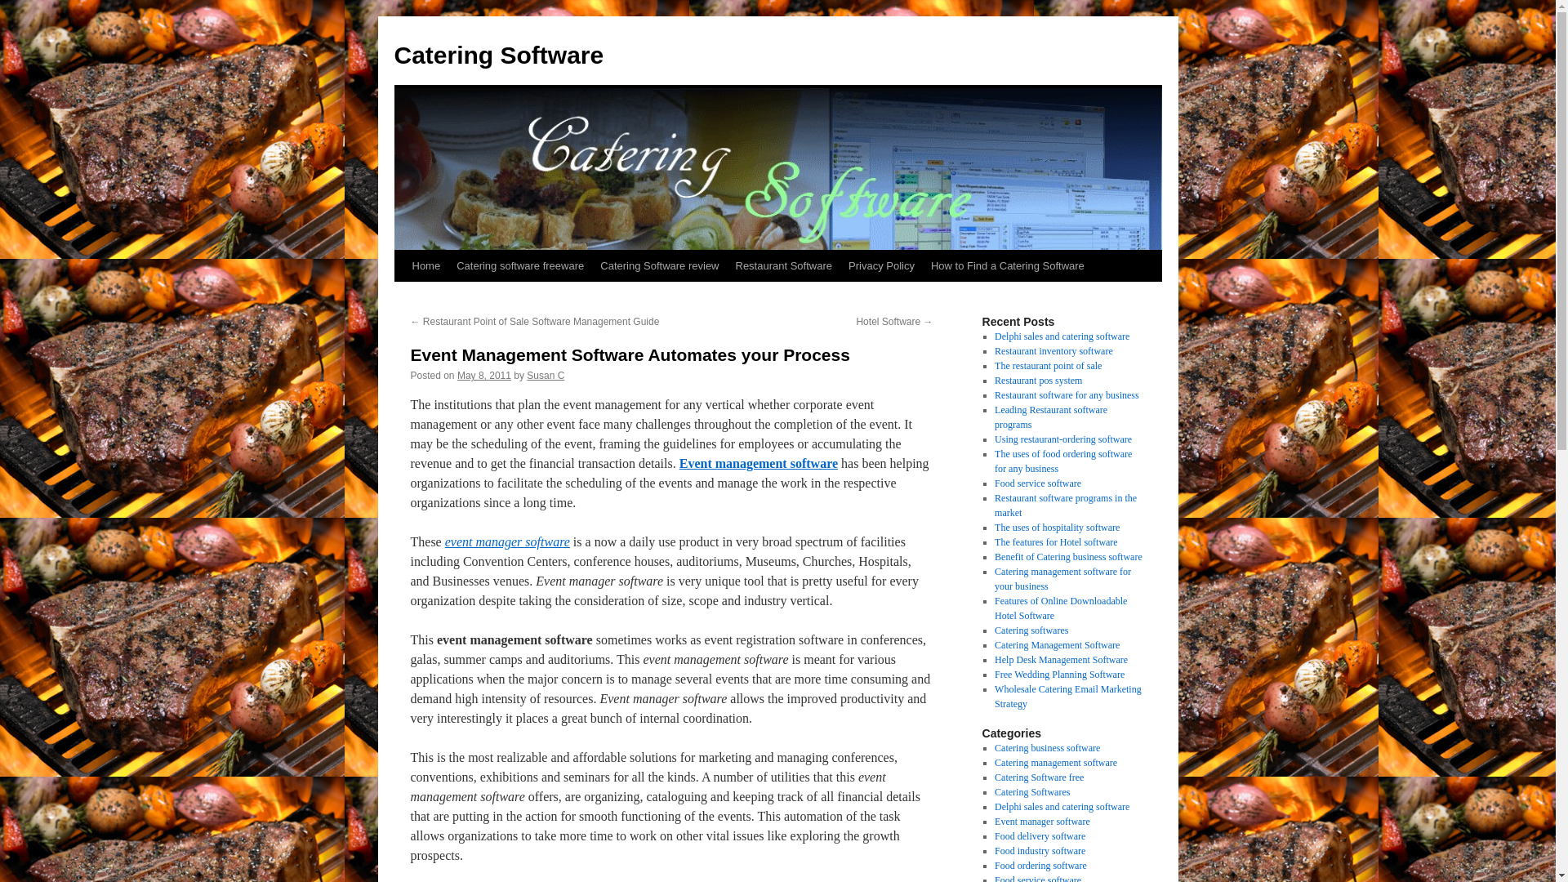 The height and width of the screenshot is (882, 1568). What do you see at coordinates (1062, 336) in the screenshot?
I see `Delphi sales and catering software` at bounding box center [1062, 336].